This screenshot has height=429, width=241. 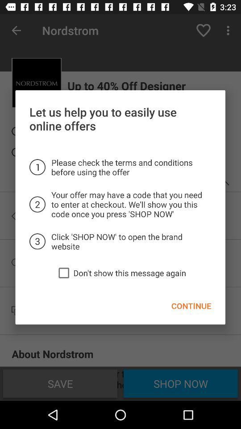 I want to click on select the item on the left, so click(x=64, y=273).